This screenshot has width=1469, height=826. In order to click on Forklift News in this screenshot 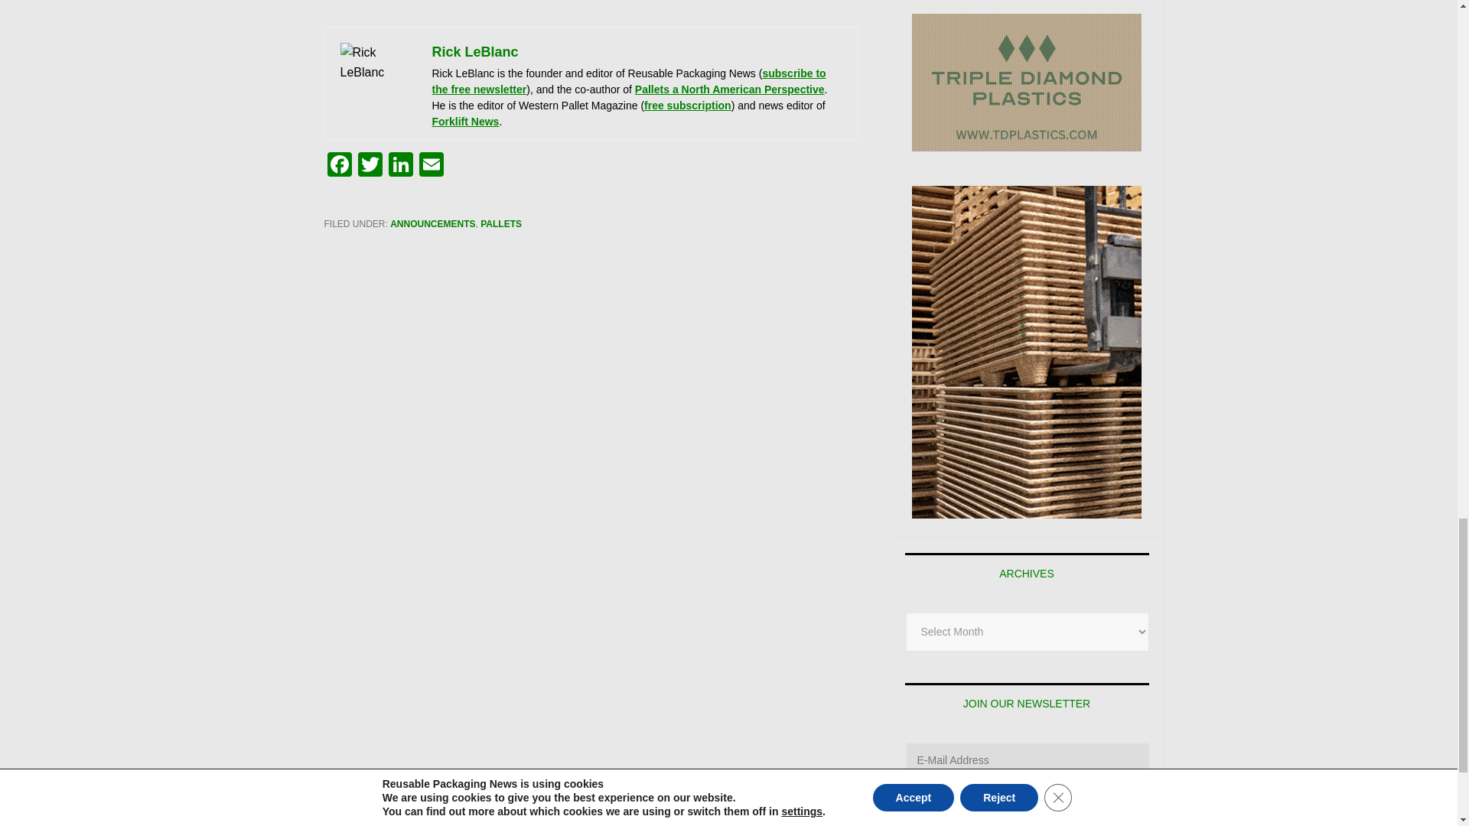, I will do `click(465, 122)`.